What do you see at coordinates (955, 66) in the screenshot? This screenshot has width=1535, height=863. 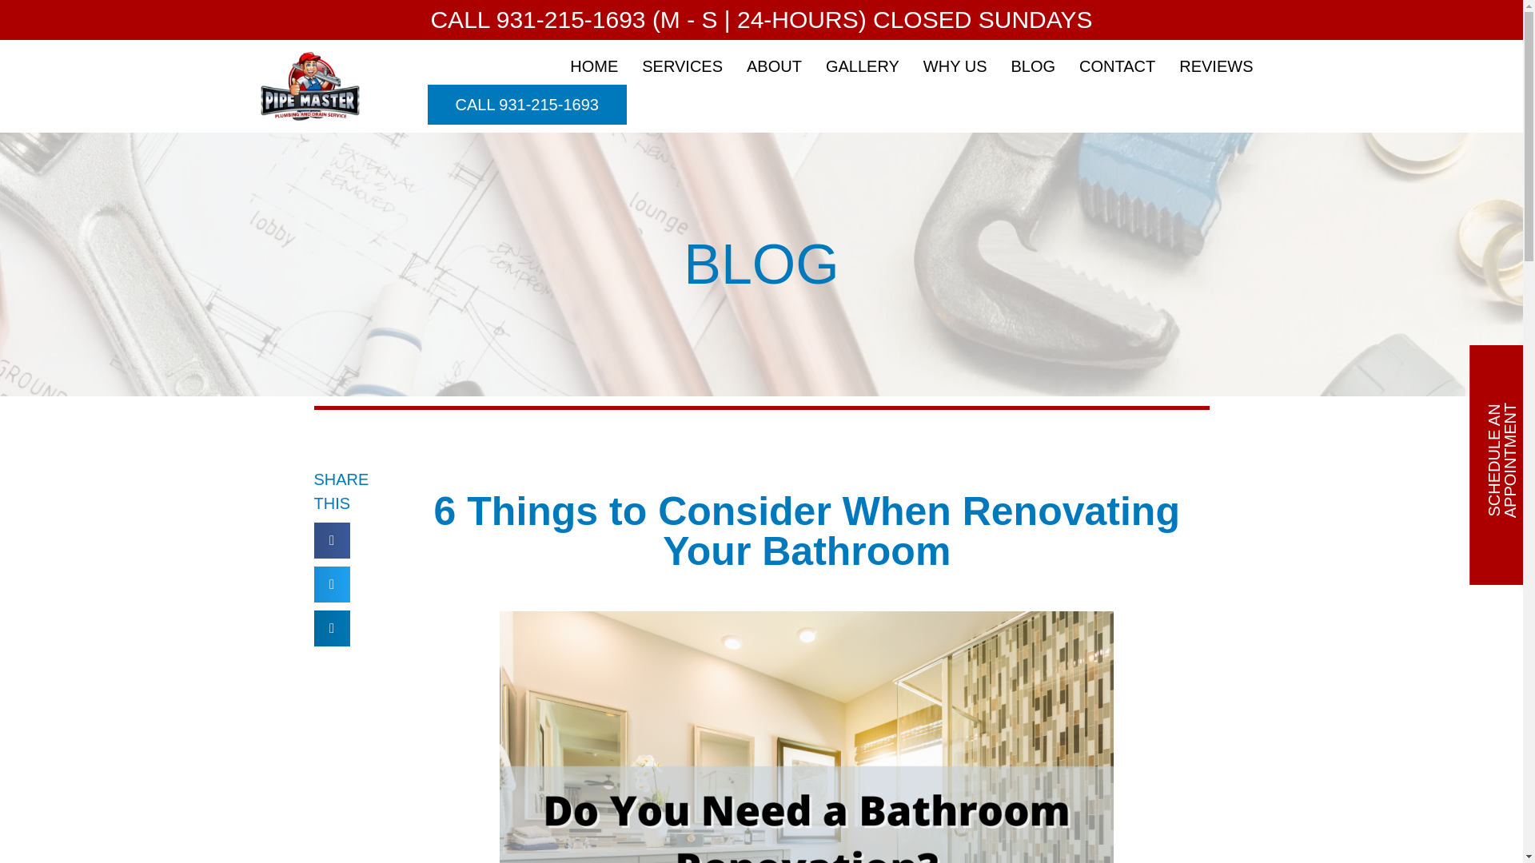 I see `WHY US` at bounding box center [955, 66].